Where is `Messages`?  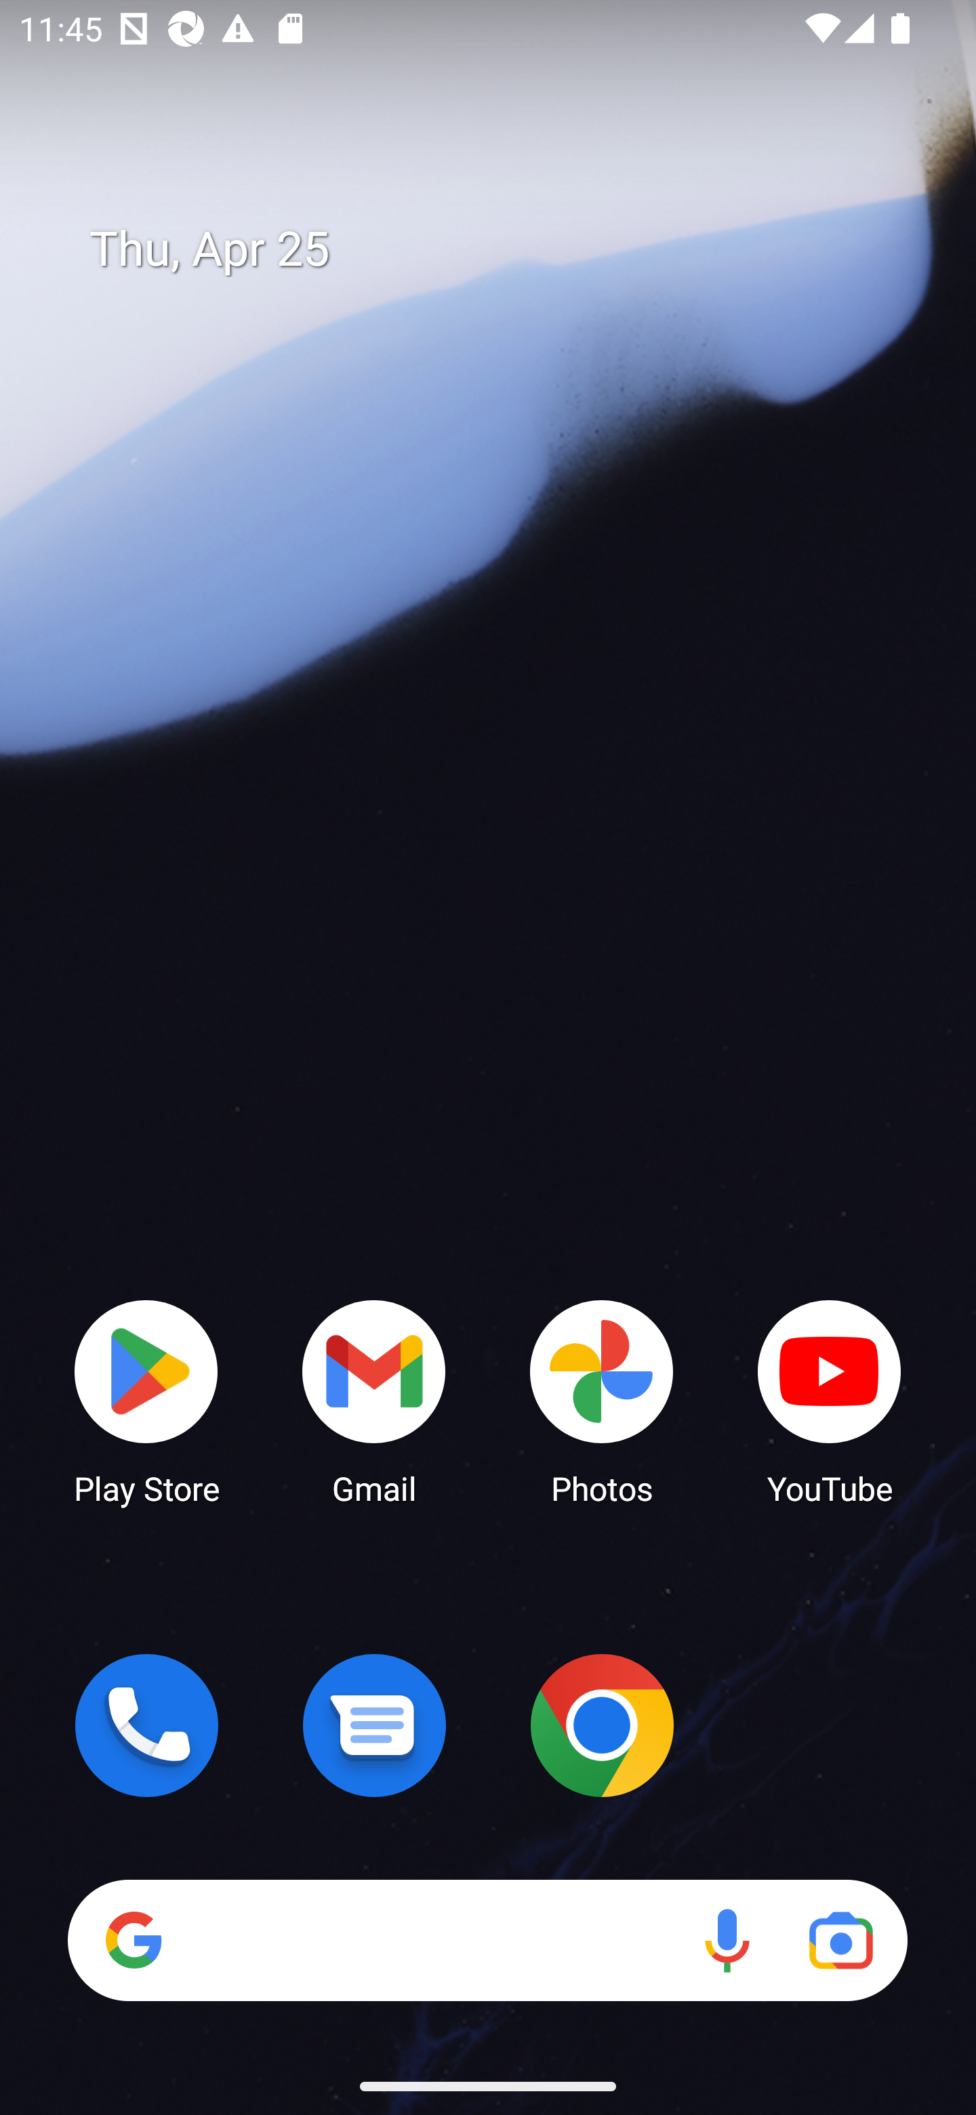
Messages is located at coordinates (374, 1725).